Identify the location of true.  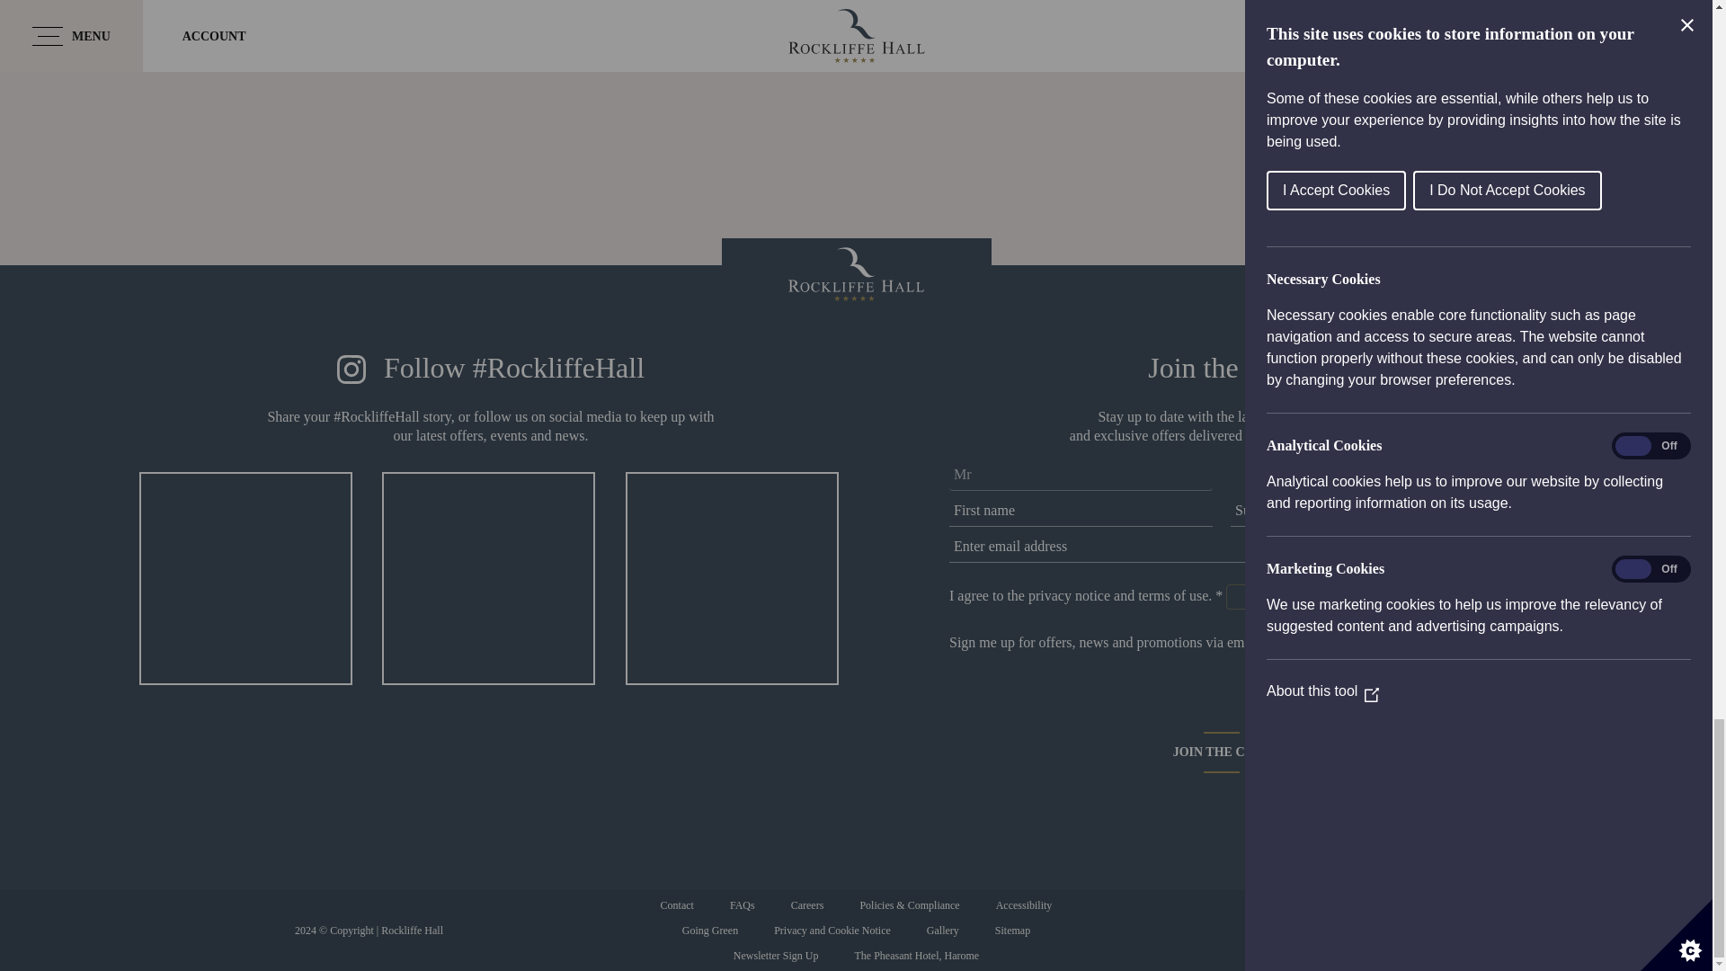
(1239, 597).